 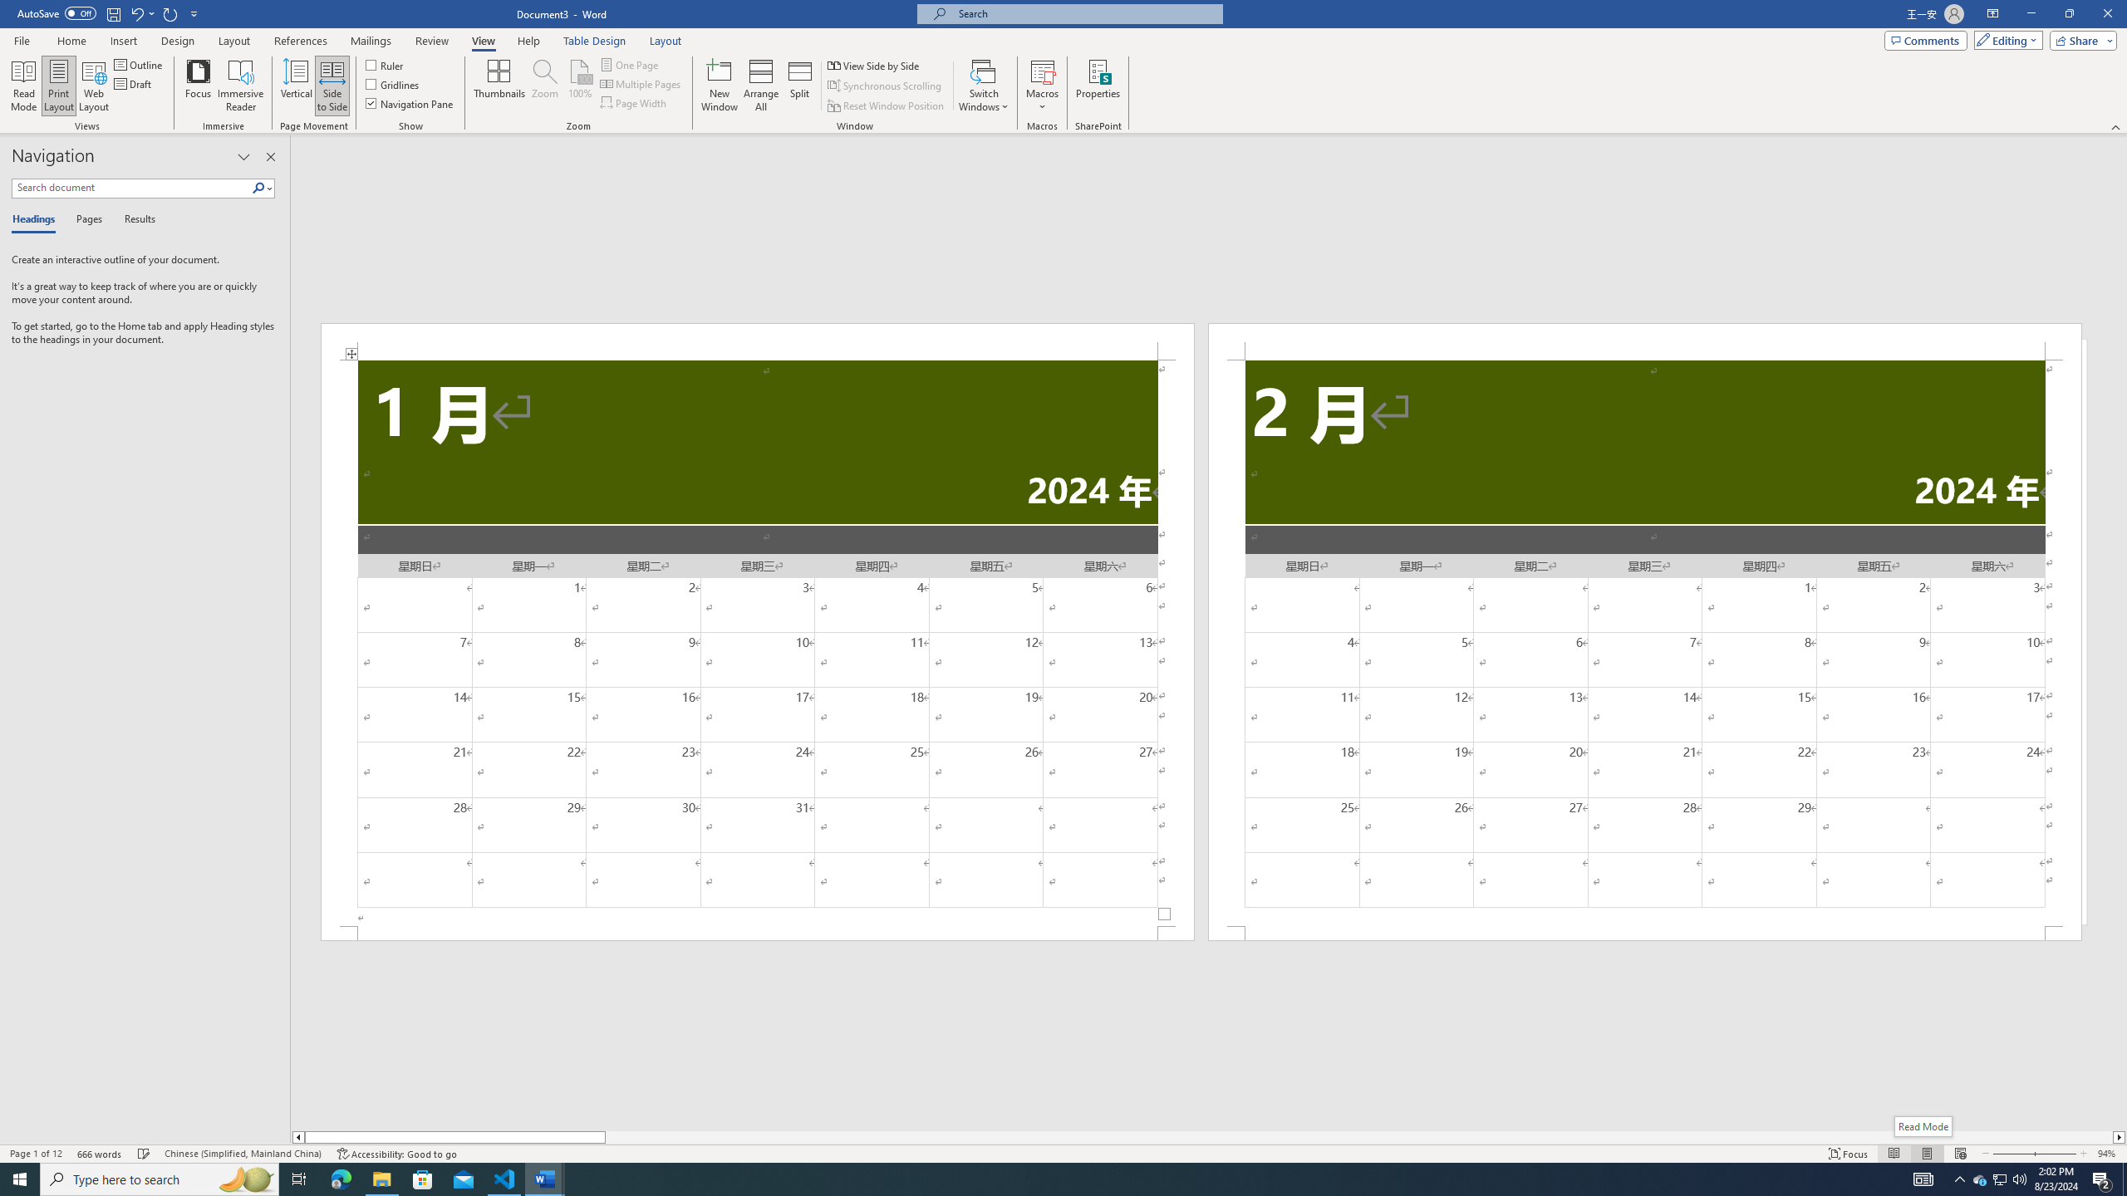 What do you see at coordinates (1063, 1153) in the screenshot?
I see `Class: MsoCommandBar` at bounding box center [1063, 1153].